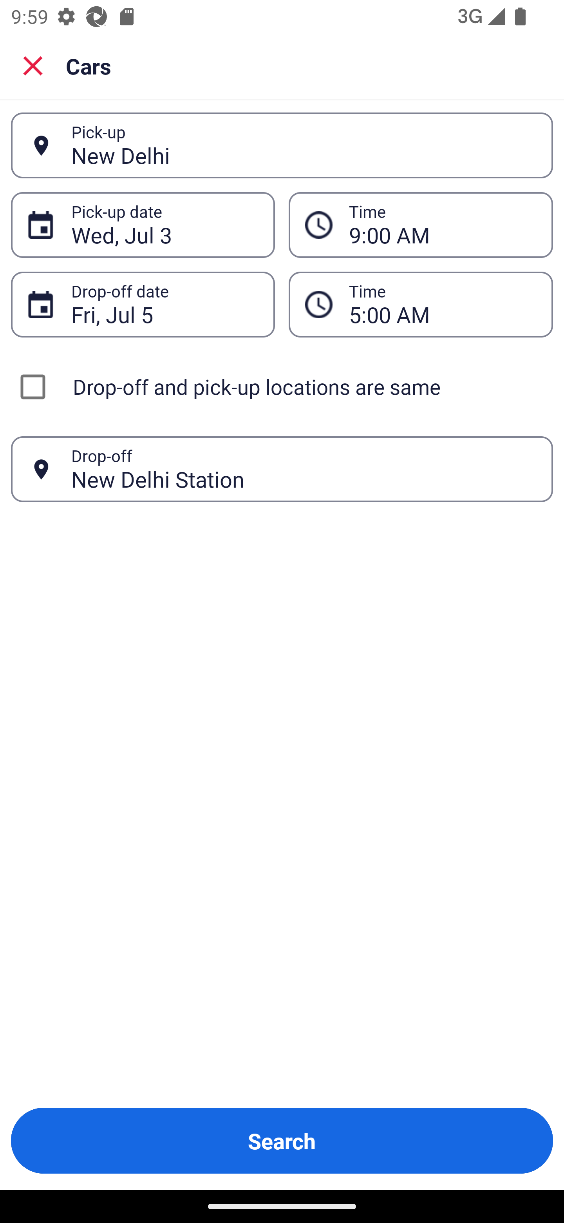  What do you see at coordinates (282, 470) in the screenshot?
I see `New Delhi Station Drop-off` at bounding box center [282, 470].